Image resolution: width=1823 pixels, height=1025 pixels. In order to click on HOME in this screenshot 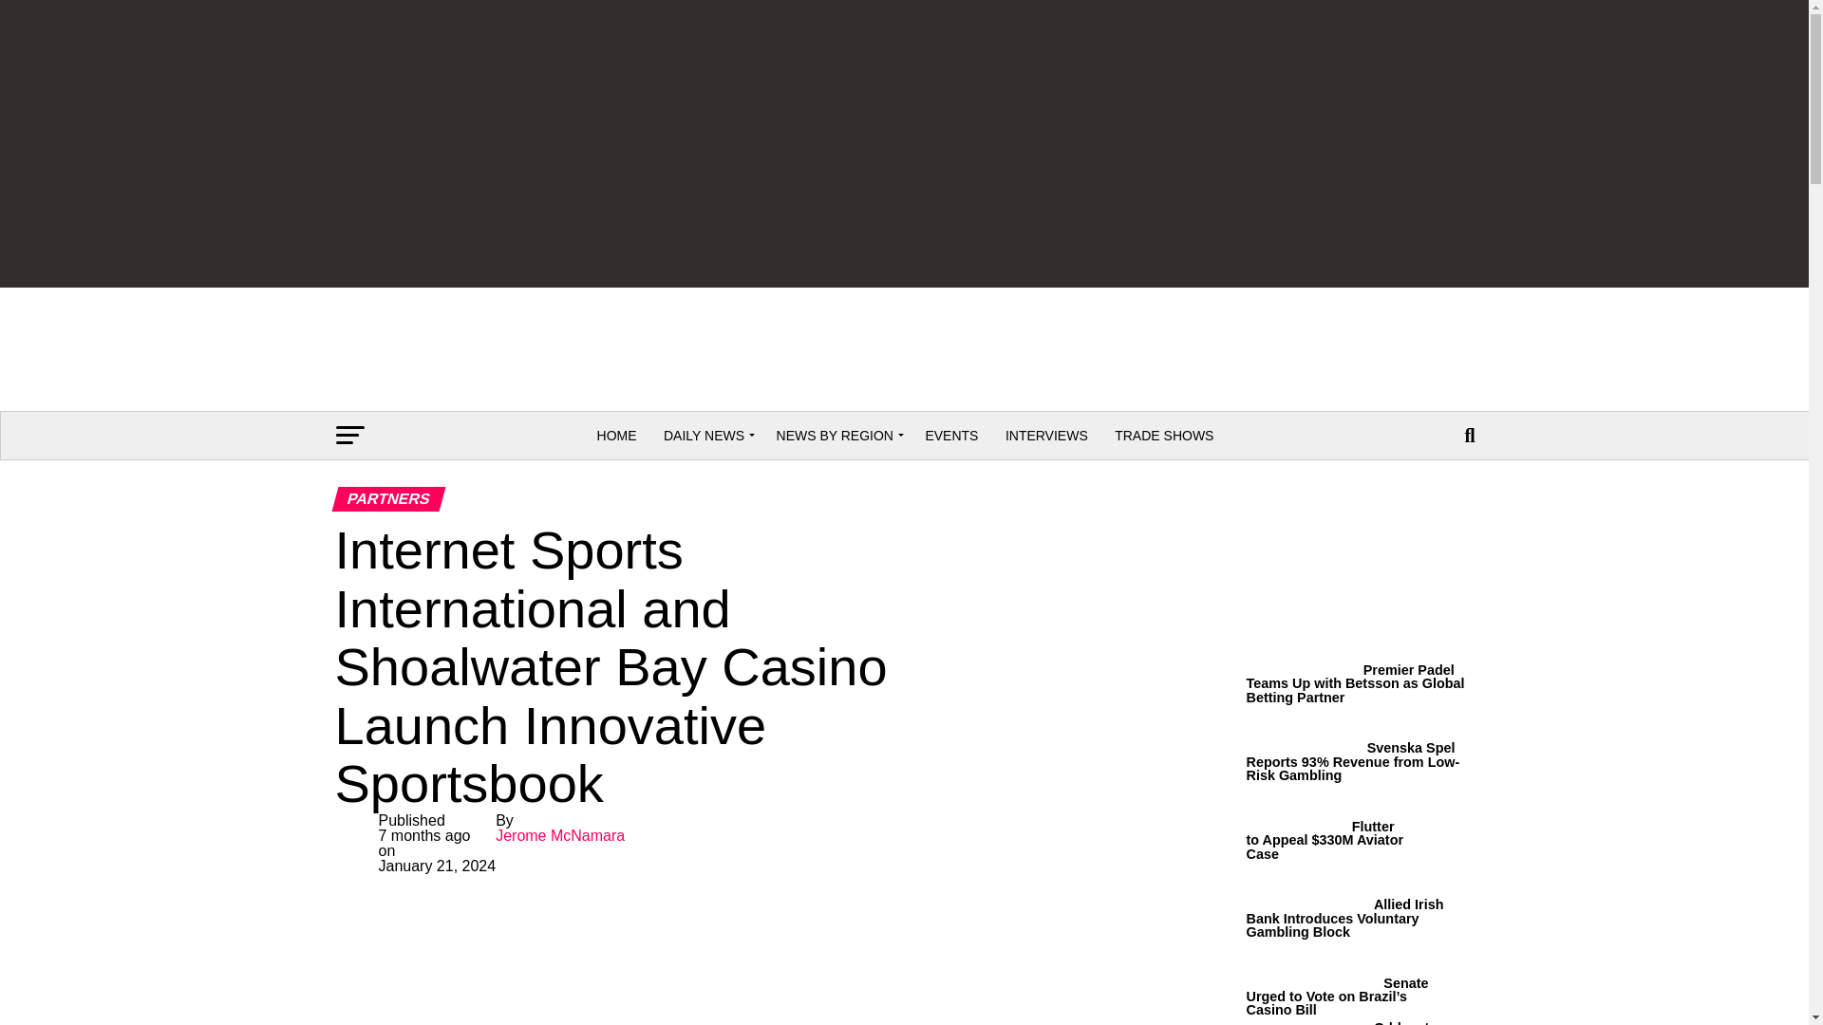, I will do `click(617, 435)`.